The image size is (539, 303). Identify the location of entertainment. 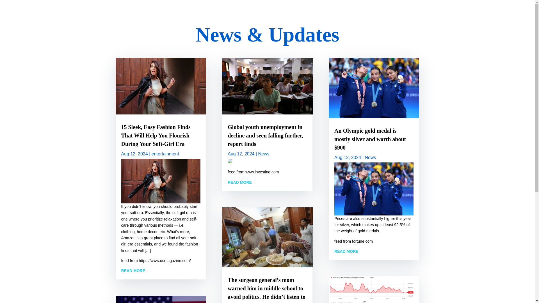
(165, 154).